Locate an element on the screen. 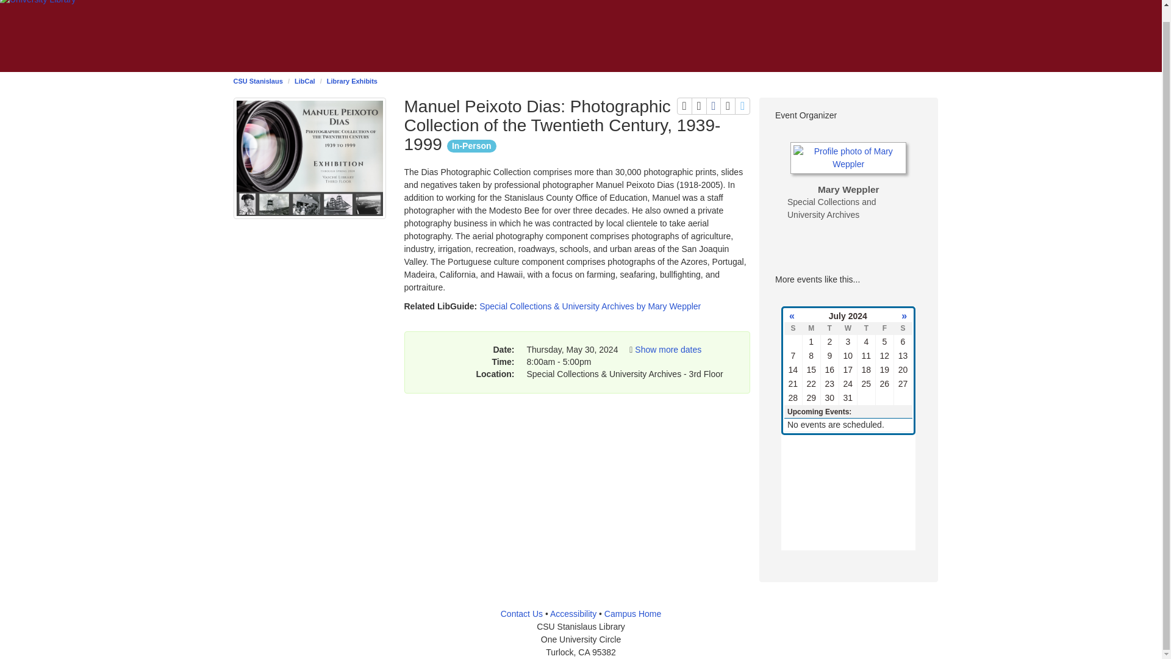  Add to a Calendar using iCal is located at coordinates (38, 2).